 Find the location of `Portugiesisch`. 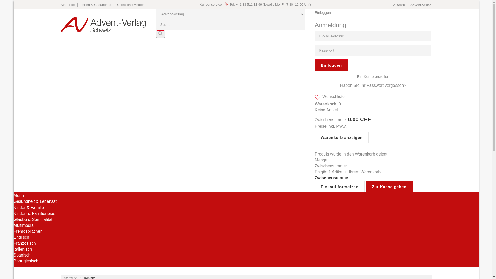

Portugiesisch is located at coordinates (26, 261).